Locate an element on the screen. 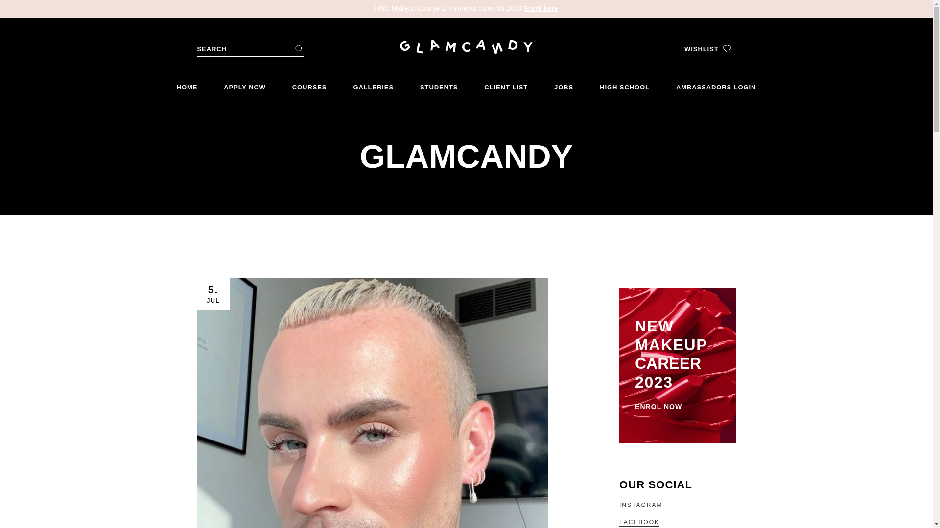  APPLY NOW is located at coordinates (245, 83).